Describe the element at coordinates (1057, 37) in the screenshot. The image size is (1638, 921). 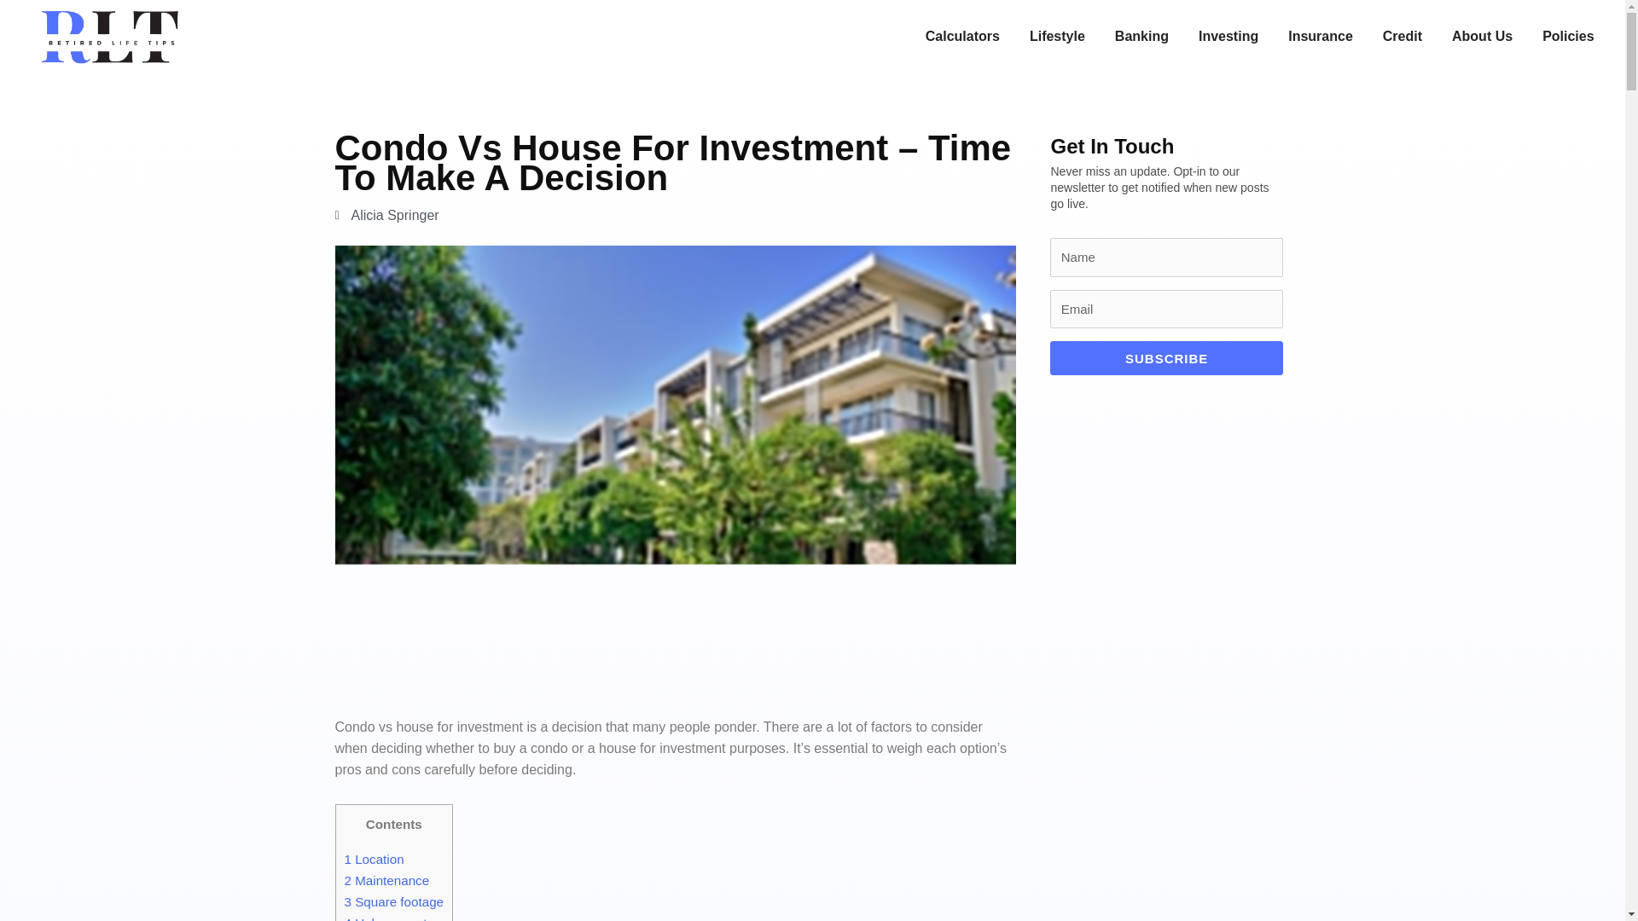
I see `Lifestyle` at that location.